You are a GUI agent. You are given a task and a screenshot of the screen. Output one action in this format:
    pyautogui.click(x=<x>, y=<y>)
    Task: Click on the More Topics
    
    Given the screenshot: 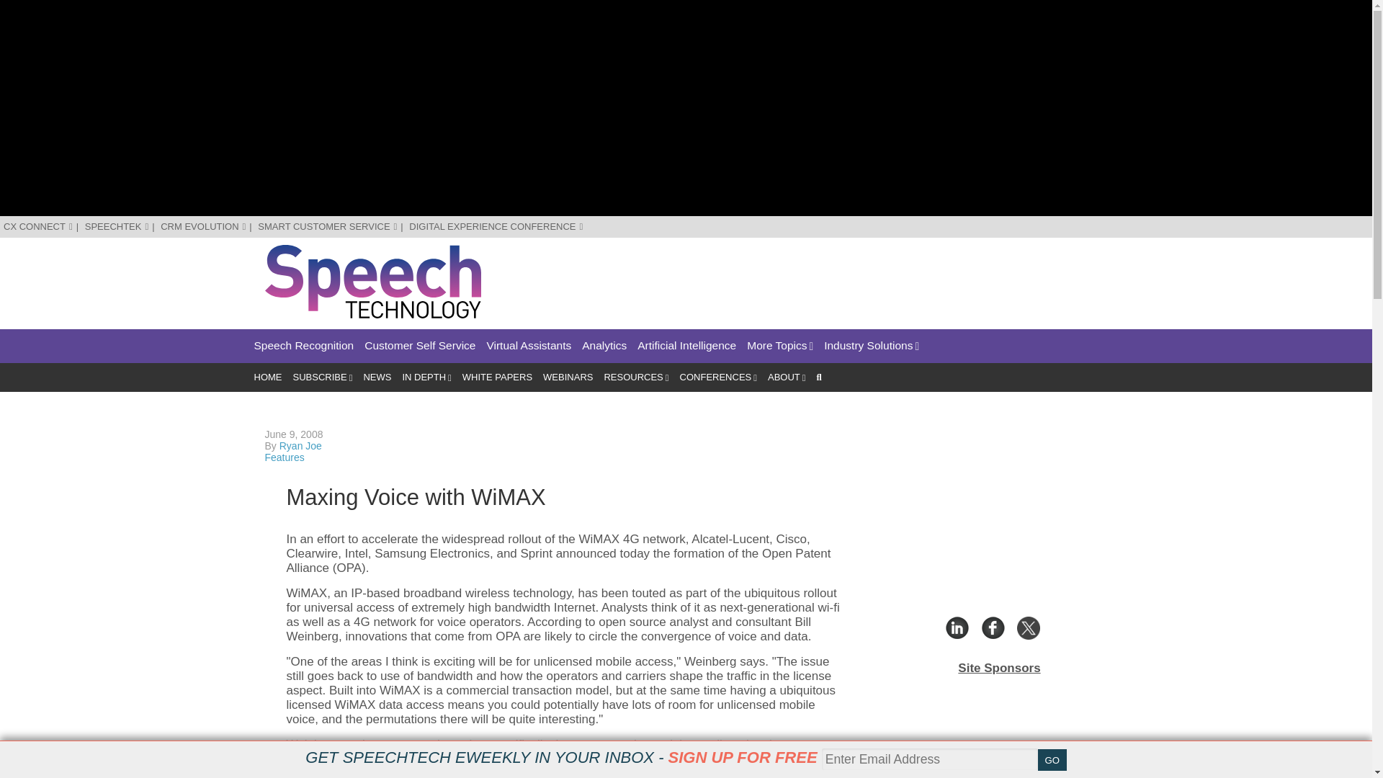 What is the action you would take?
    pyautogui.click(x=779, y=346)
    